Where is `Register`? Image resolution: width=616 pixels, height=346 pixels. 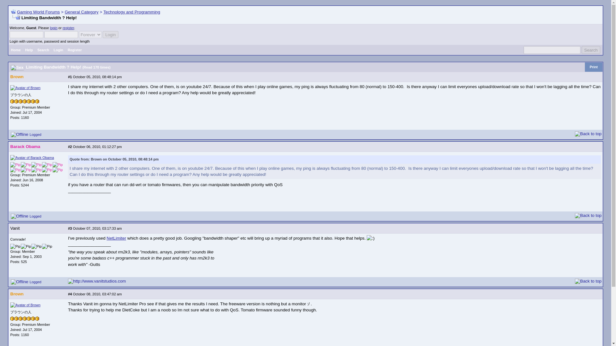 Register is located at coordinates (74, 50).